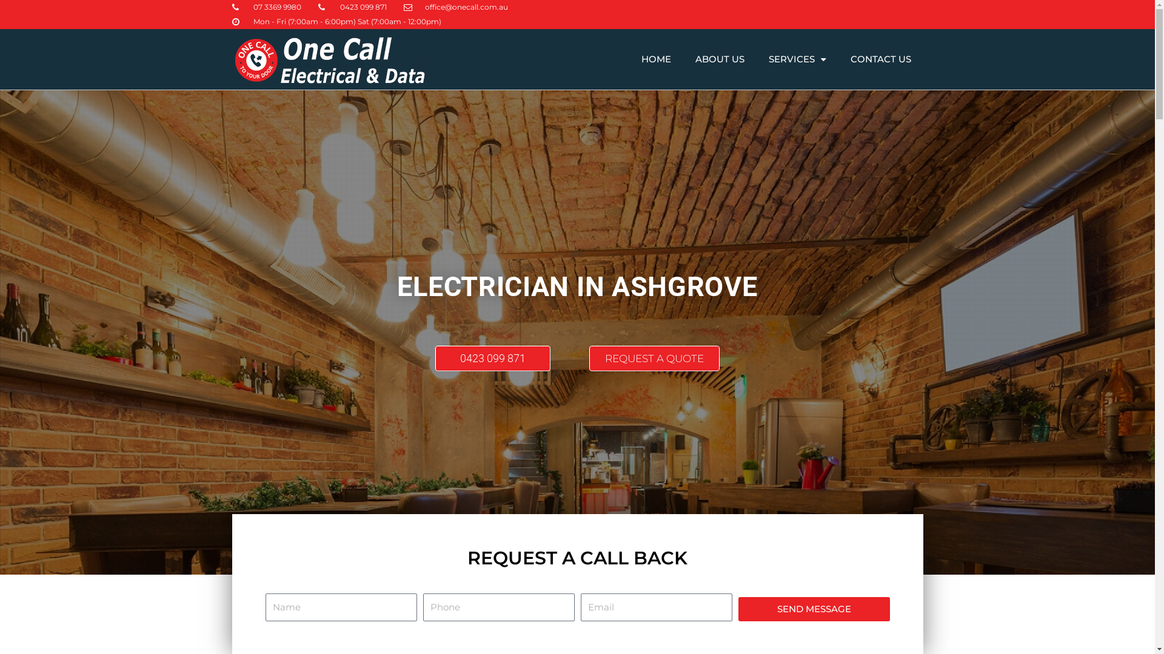 This screenshot has height=654, width=1164. I want to click on ABOUT US, so click(719, 59).